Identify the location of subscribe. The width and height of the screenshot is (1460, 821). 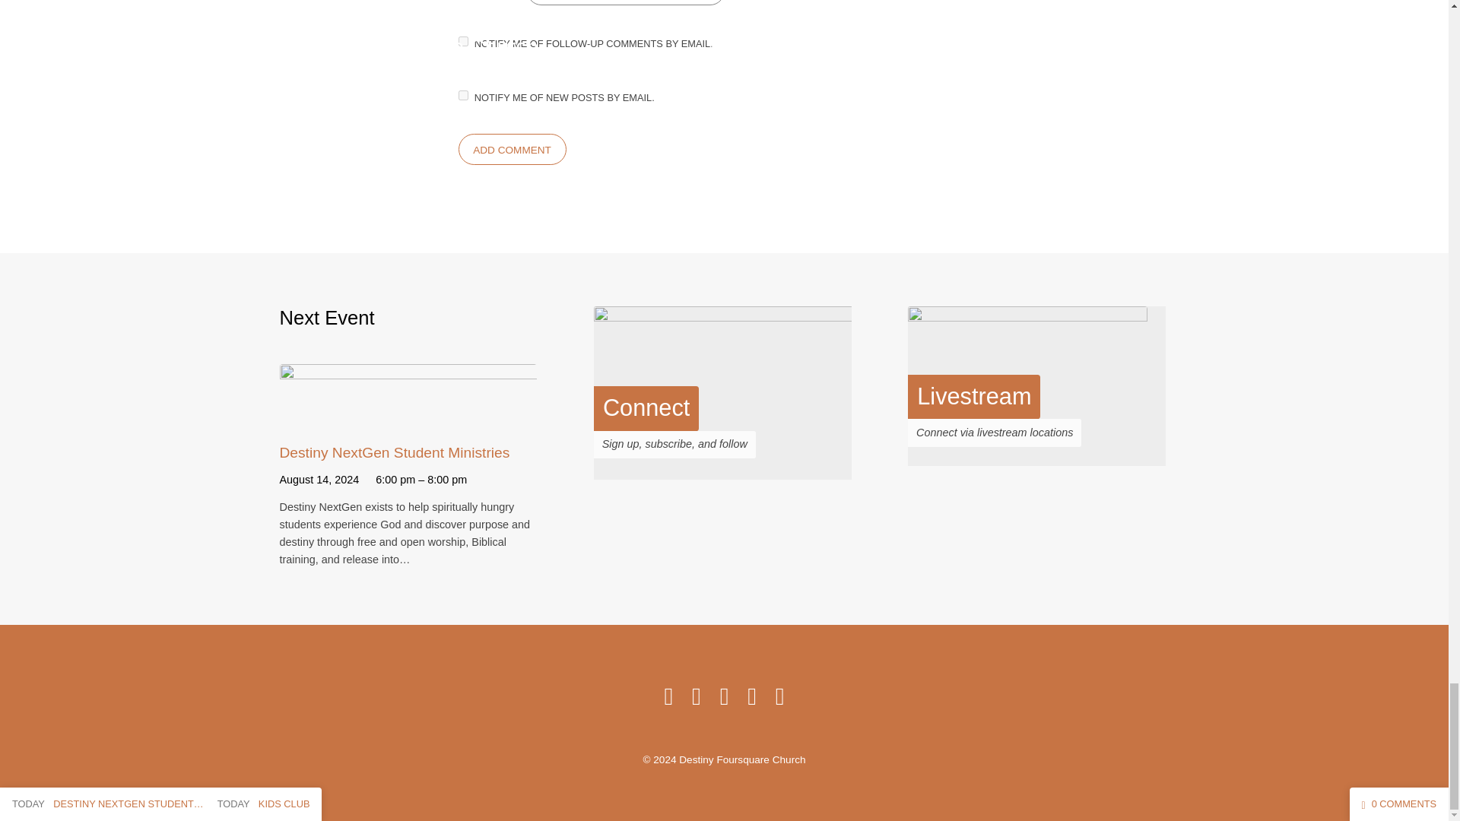
(462, 41).